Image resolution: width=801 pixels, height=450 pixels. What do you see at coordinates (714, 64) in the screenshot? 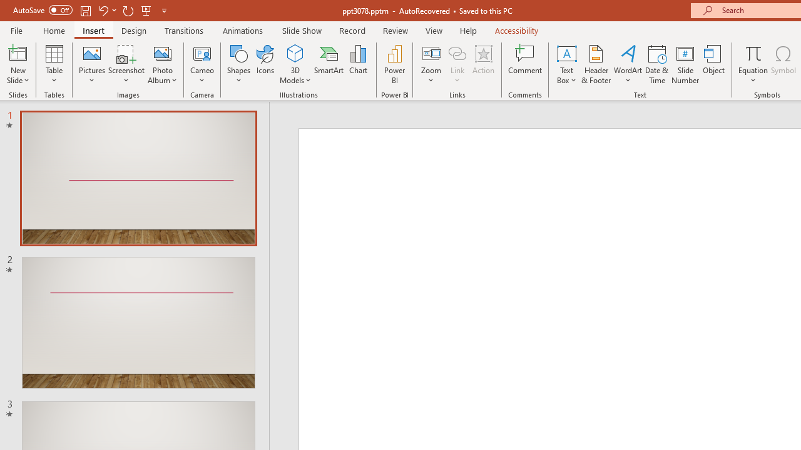
I see `Object...` at bounding box center [714, 64].